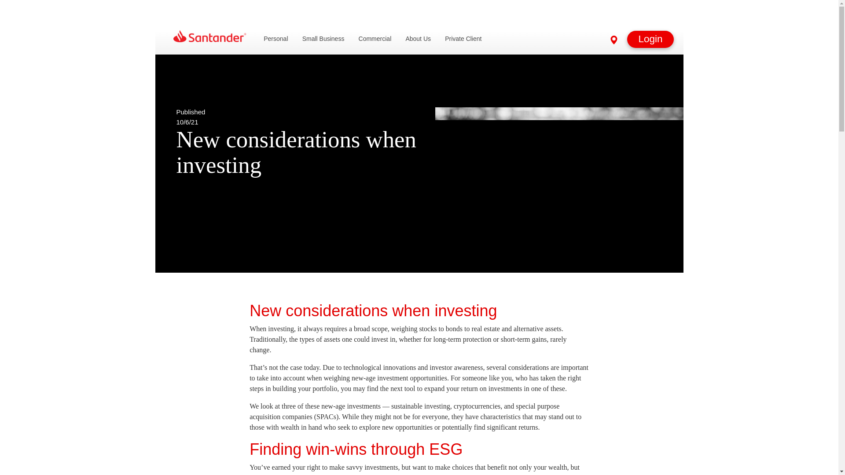 Image resolution: width=845 pixels, height=475 pixels. I want to click on Personal, so click(276, 39).